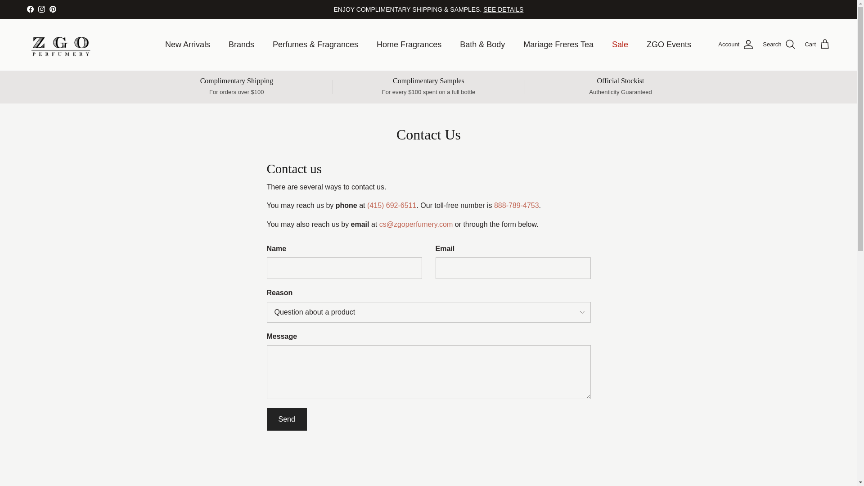 This screenshot has width=864, height=486. I want to click on Brands, so click(241, 45).